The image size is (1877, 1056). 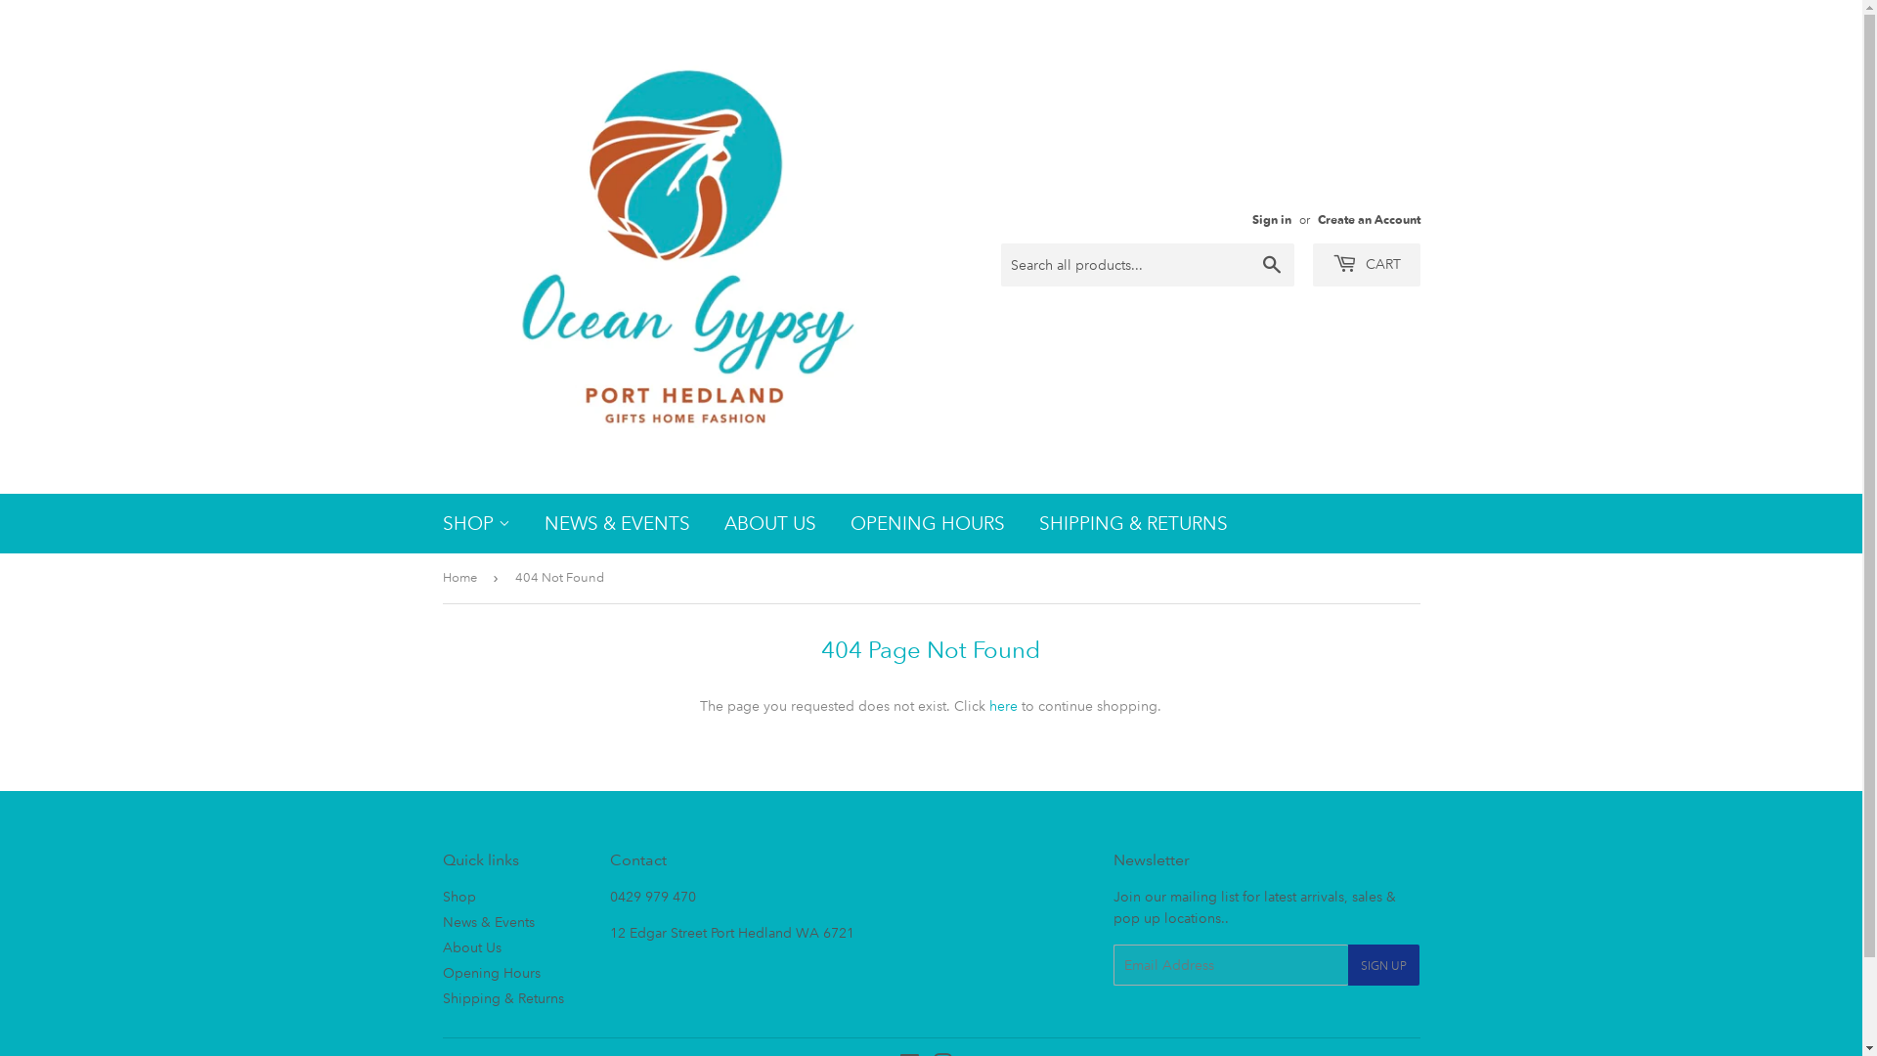 I want to click on NEWS & EVENTS, so click(x=618, y=523).